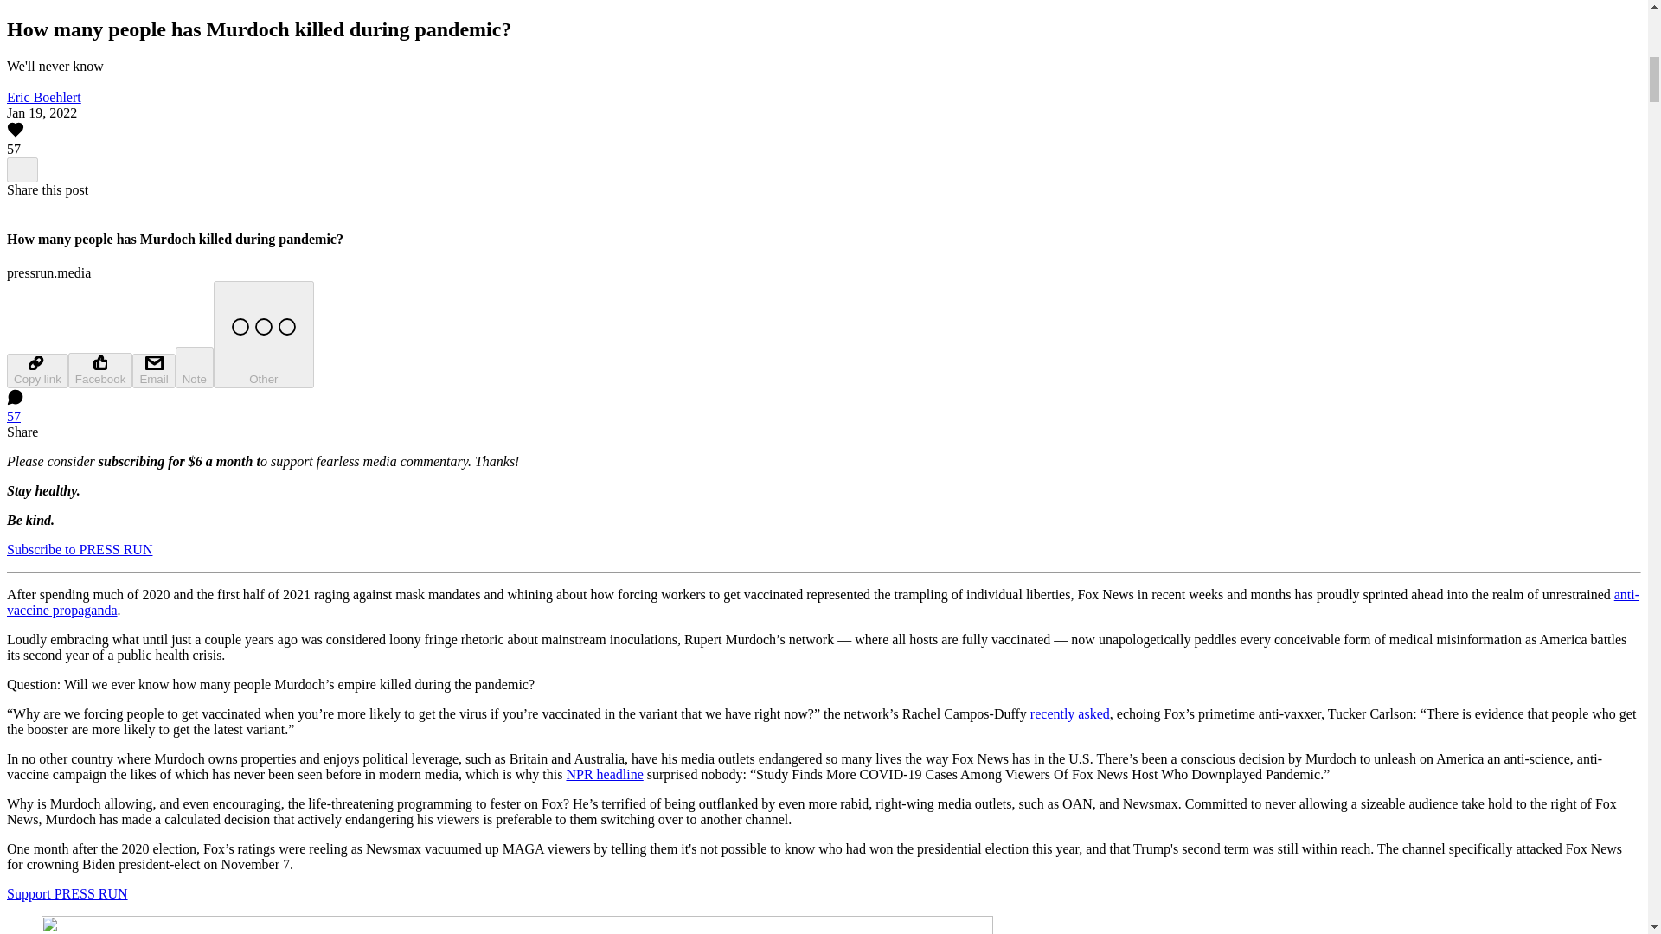  What do you see at coordinates (67, 893) in the screenshot?
I see `Support PRESS RUN` at bounding box center [67, 893].